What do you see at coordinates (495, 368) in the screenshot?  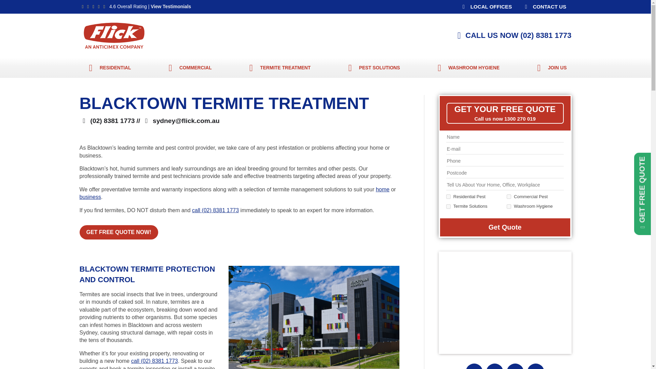 I see `Flick Pest Control Instagram` at bounding box center [495, 368].